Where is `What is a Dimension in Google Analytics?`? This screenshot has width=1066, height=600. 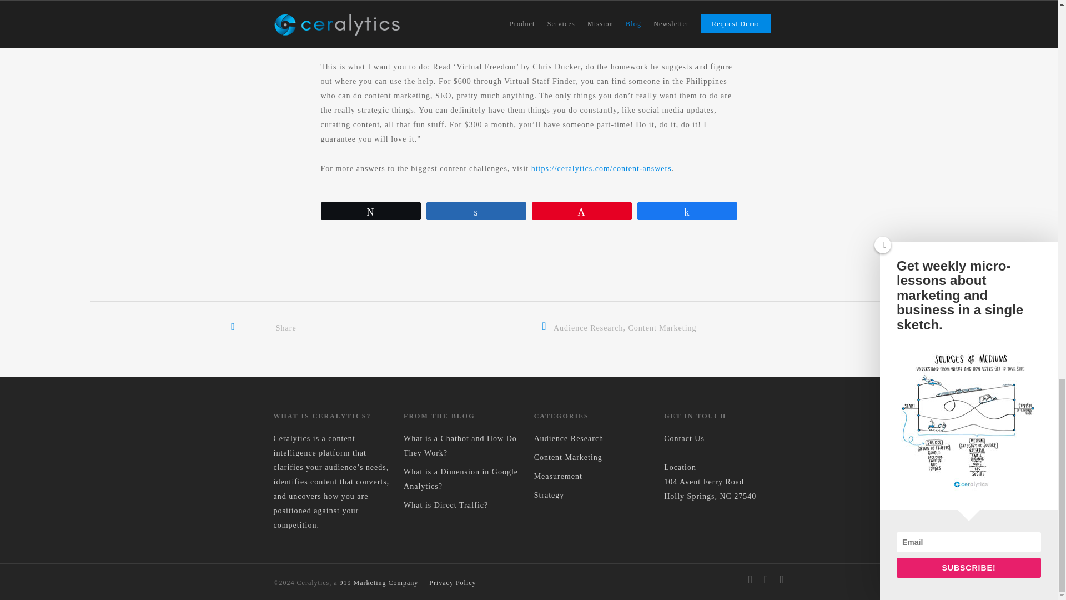 What is a Dimension in Google Analytics? is located at coordinates (463, 479).